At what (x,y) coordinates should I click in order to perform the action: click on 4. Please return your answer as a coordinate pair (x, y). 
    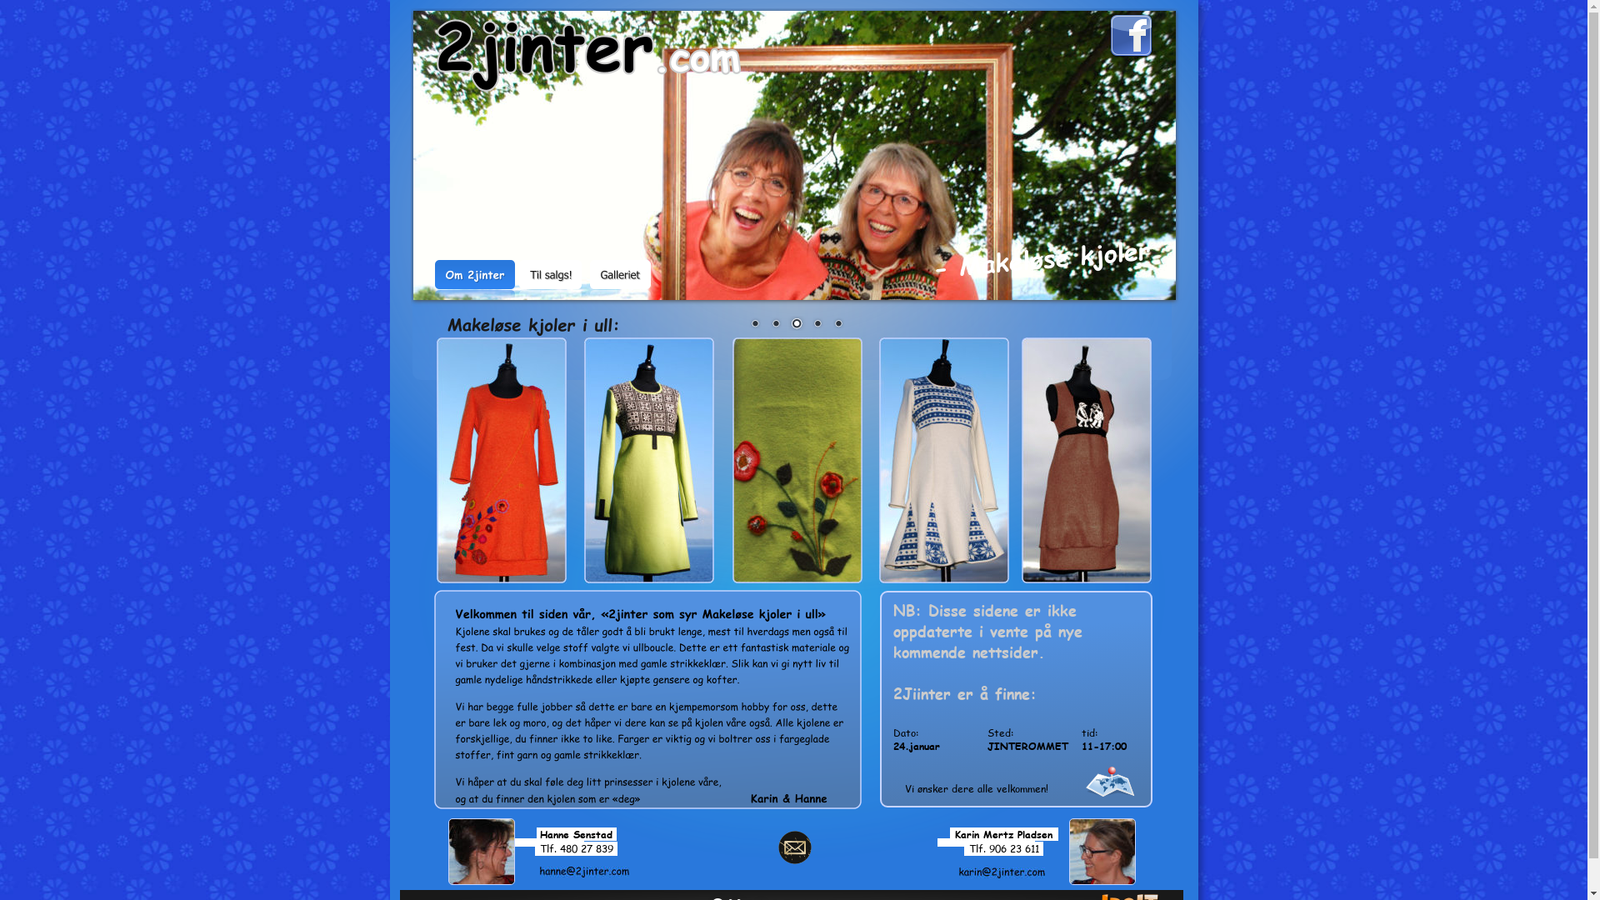
    Looking at the image, I should click on (817, 325).